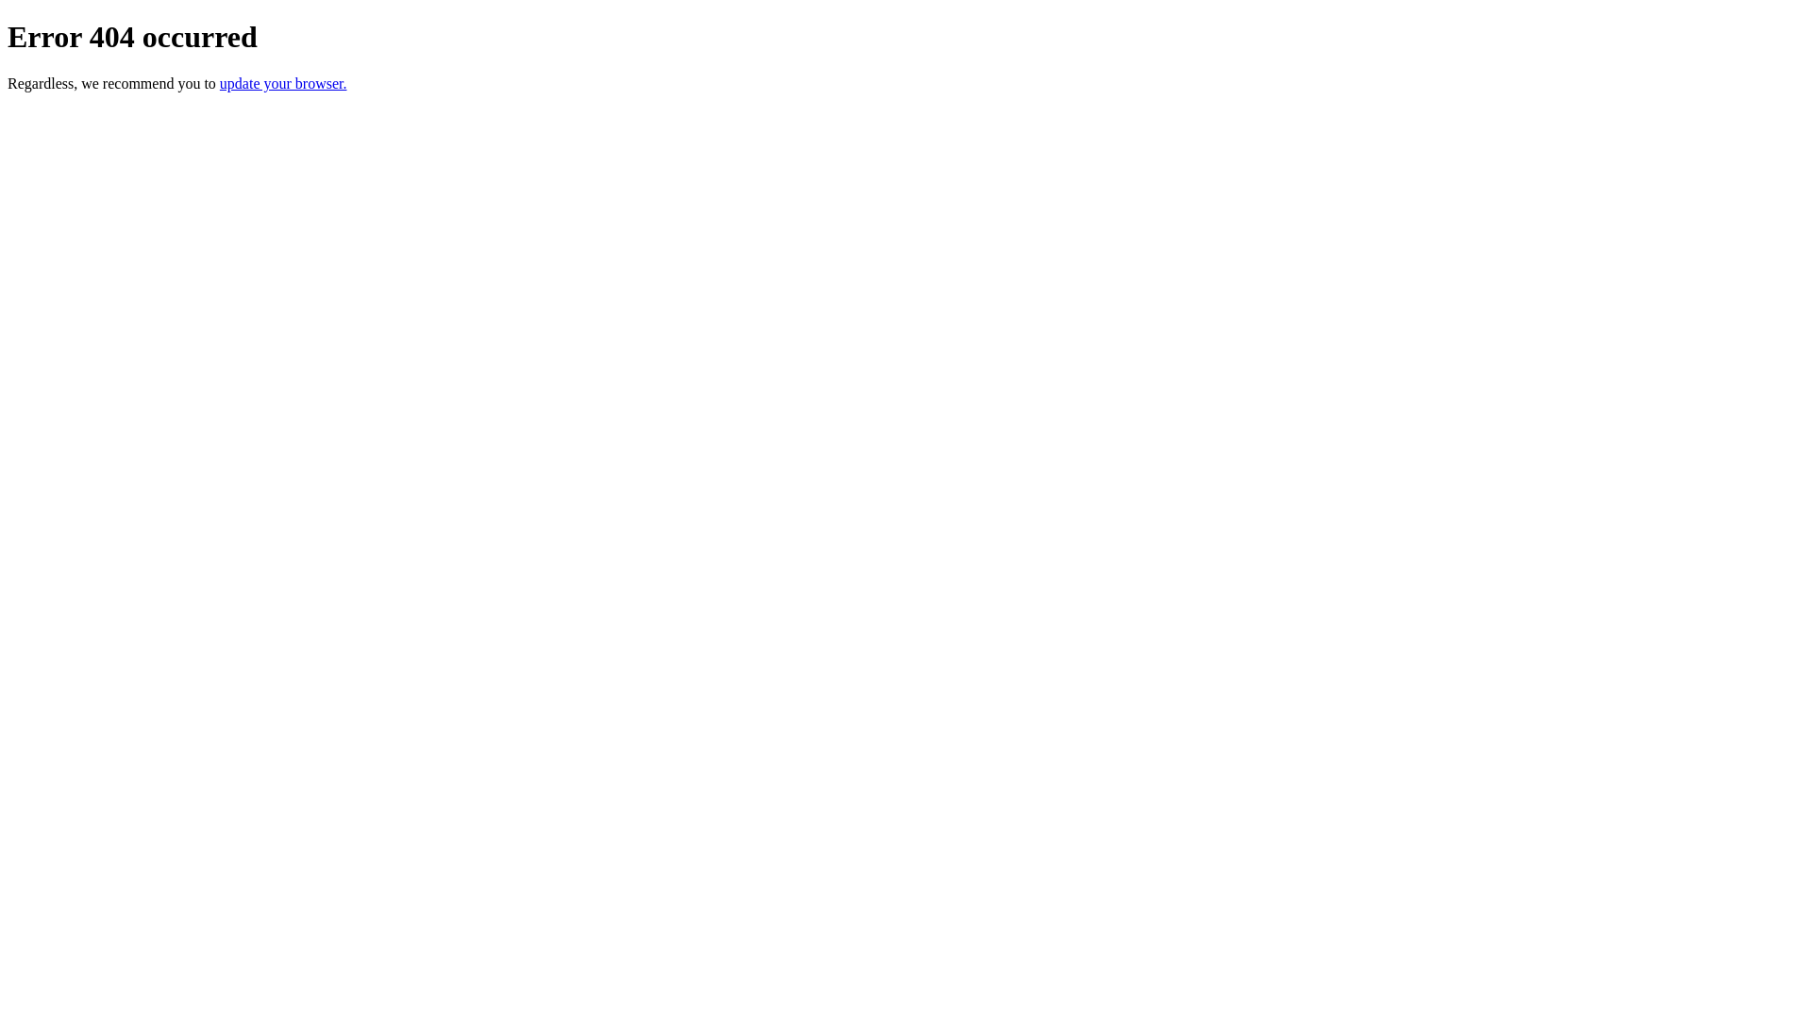 The width and height of the screenshot is (1812, 1019). I want to click on update your browser., so click(283, 83).